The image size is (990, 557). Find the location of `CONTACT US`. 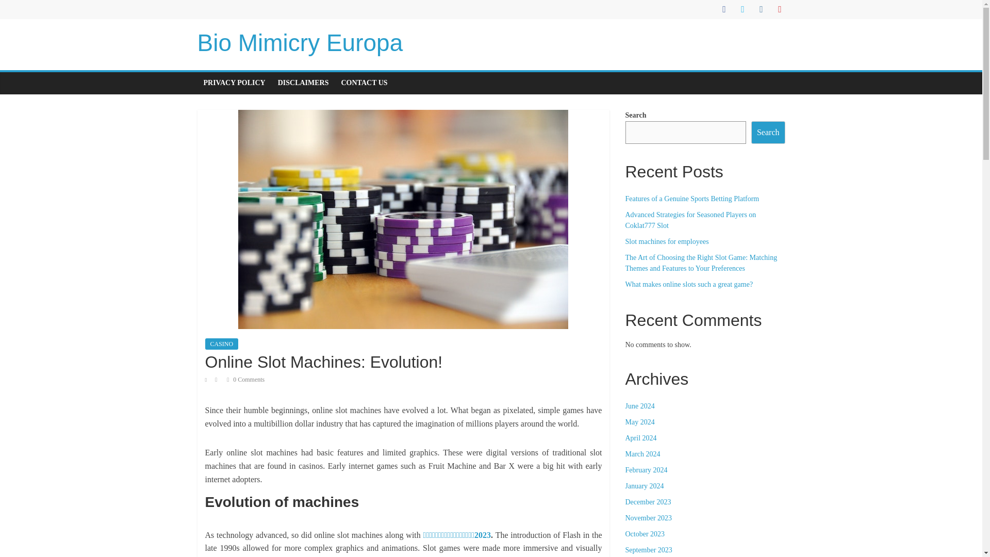

CONTACT US is located at coordinates (365, 83).